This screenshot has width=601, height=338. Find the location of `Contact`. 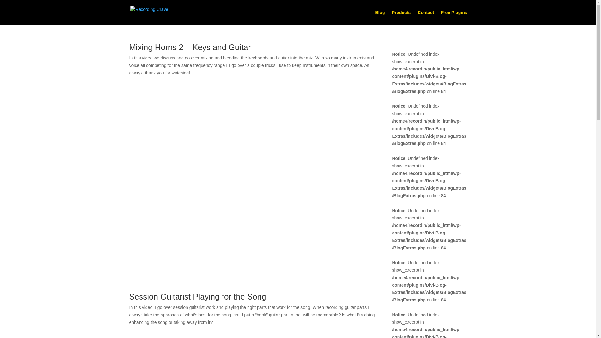

Contact is located at coordinates (426, 18).